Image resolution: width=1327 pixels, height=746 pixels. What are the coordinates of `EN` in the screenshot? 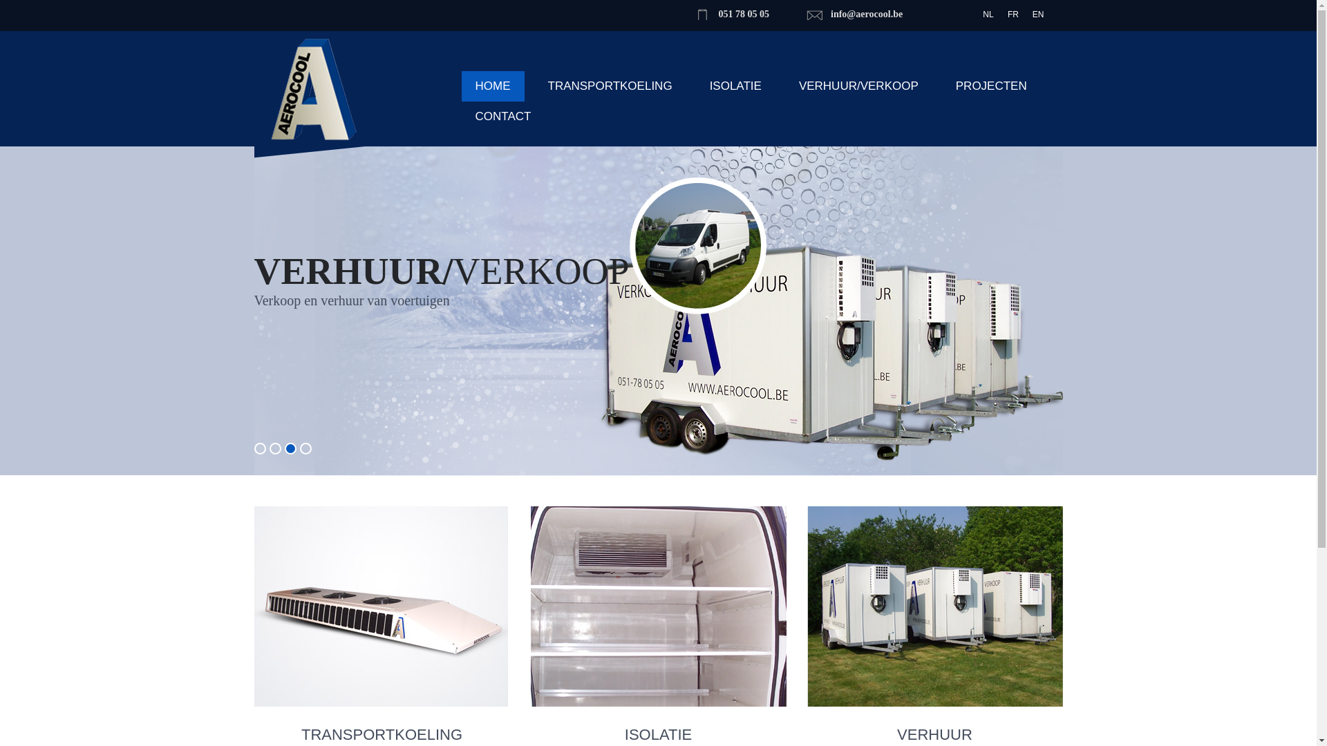 It's located at (1038, 15).